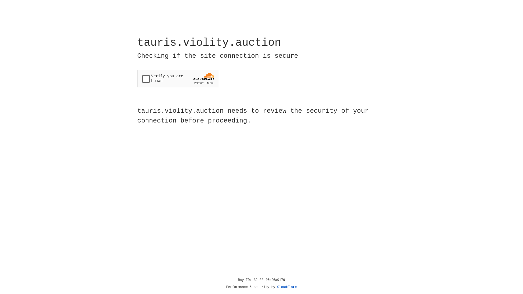  Describe the element at coordinates (178, 78) in the screenshot. I see `Widget containing a Cloudflare security challenge` at that location.